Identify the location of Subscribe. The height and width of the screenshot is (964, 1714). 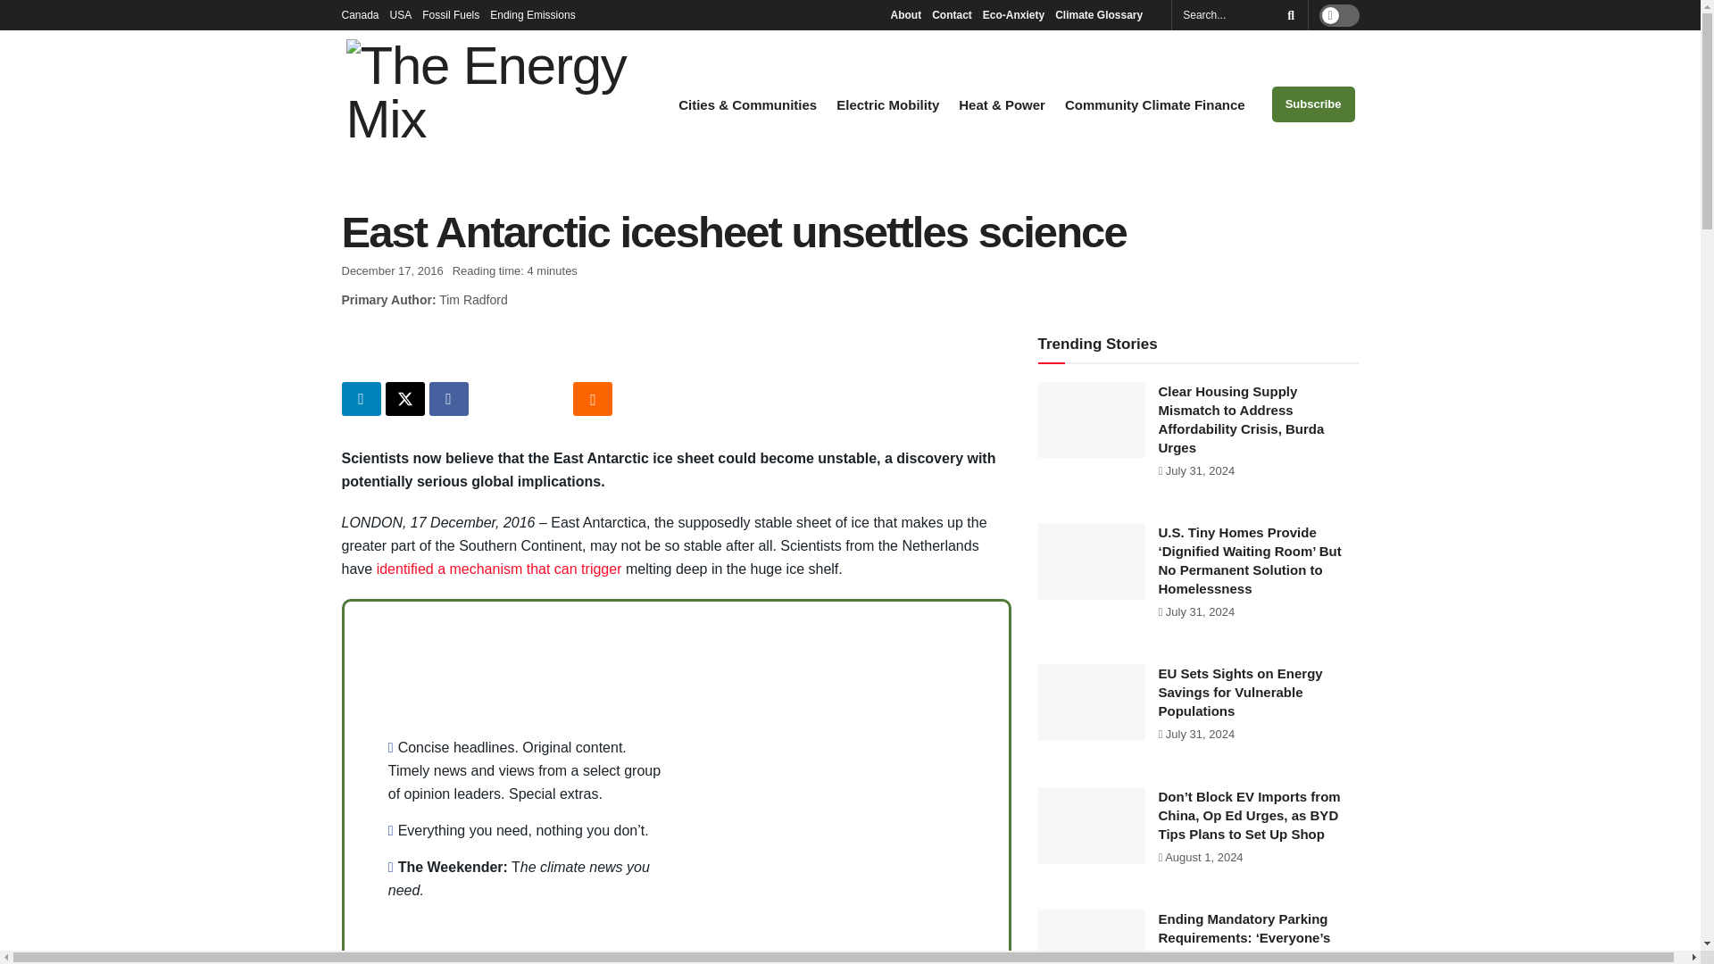
(841, 962).